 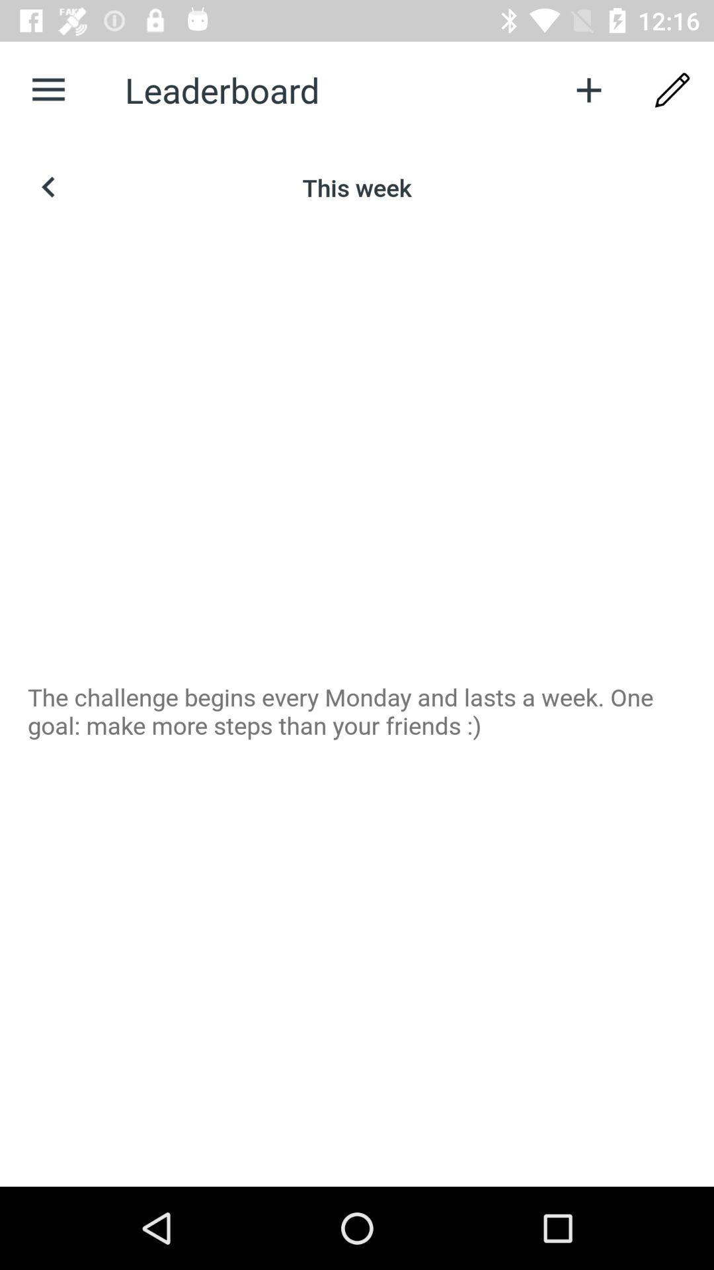 I want to click on go to previous, so click(x=49, y=188).